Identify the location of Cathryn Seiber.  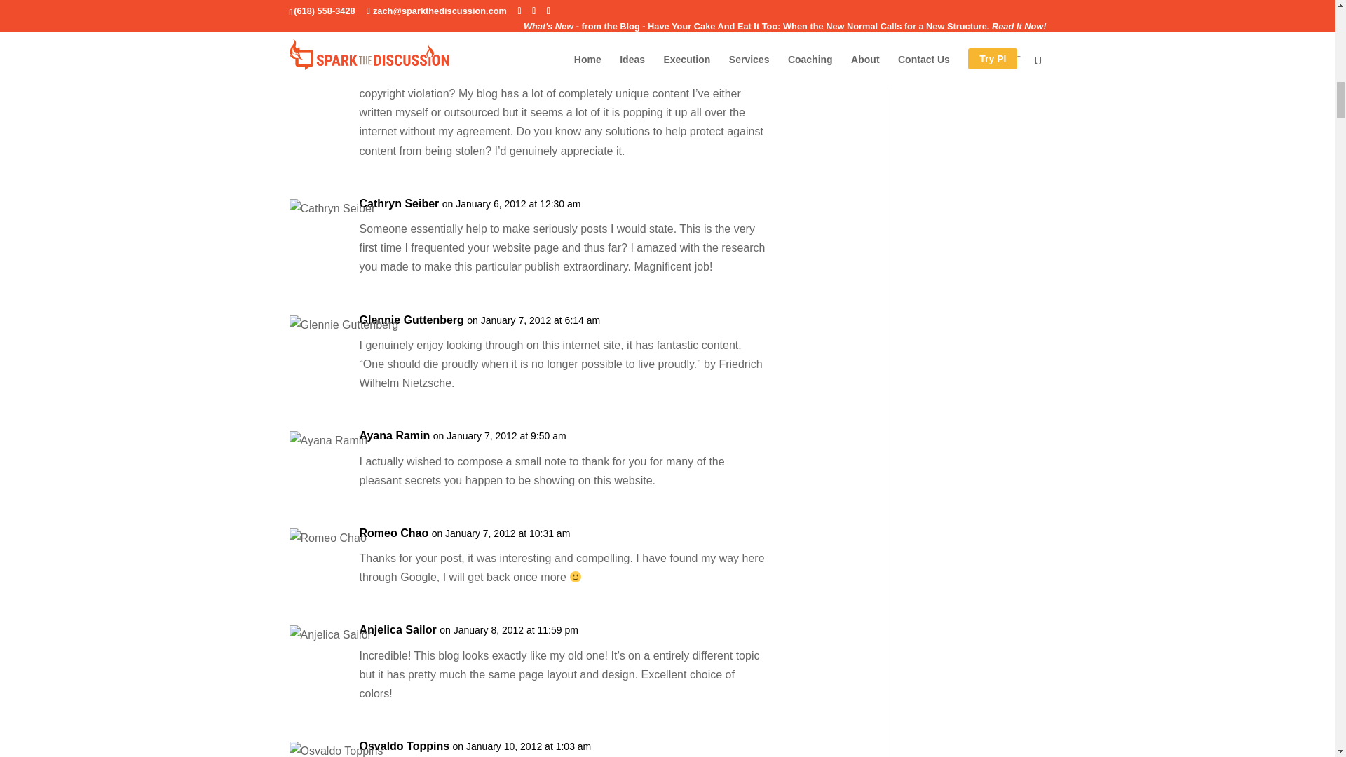
(398, 203).